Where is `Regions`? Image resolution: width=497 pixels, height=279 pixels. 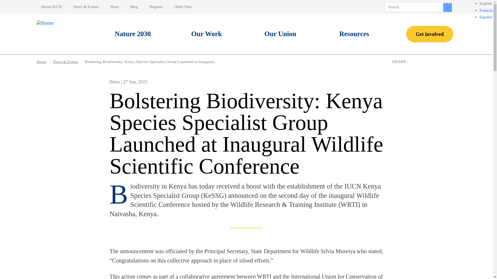 Regions is located at coordinates (156, 7).